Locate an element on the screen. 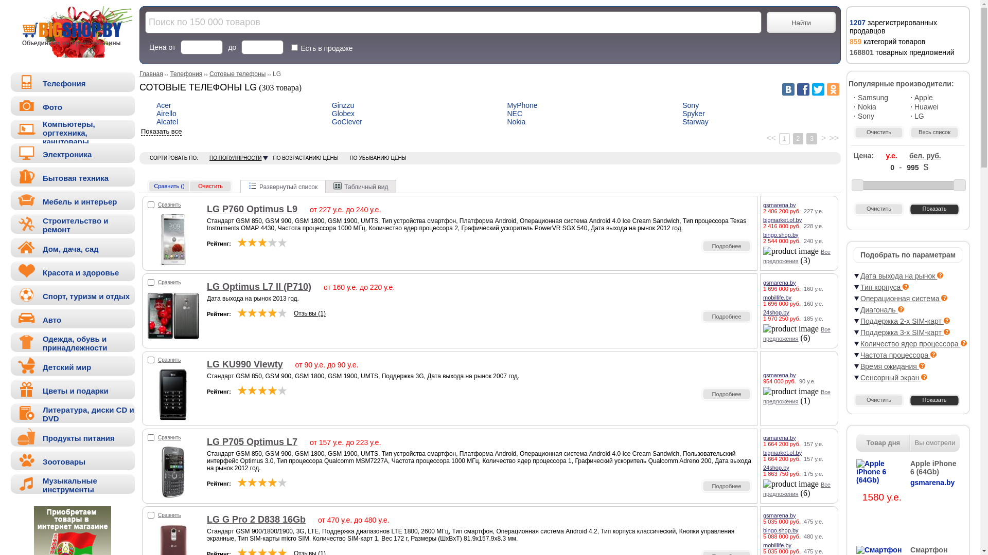 Image resolution: width=988 pixels, height=555 pixels. Starway is located at coordinates (696, 122).